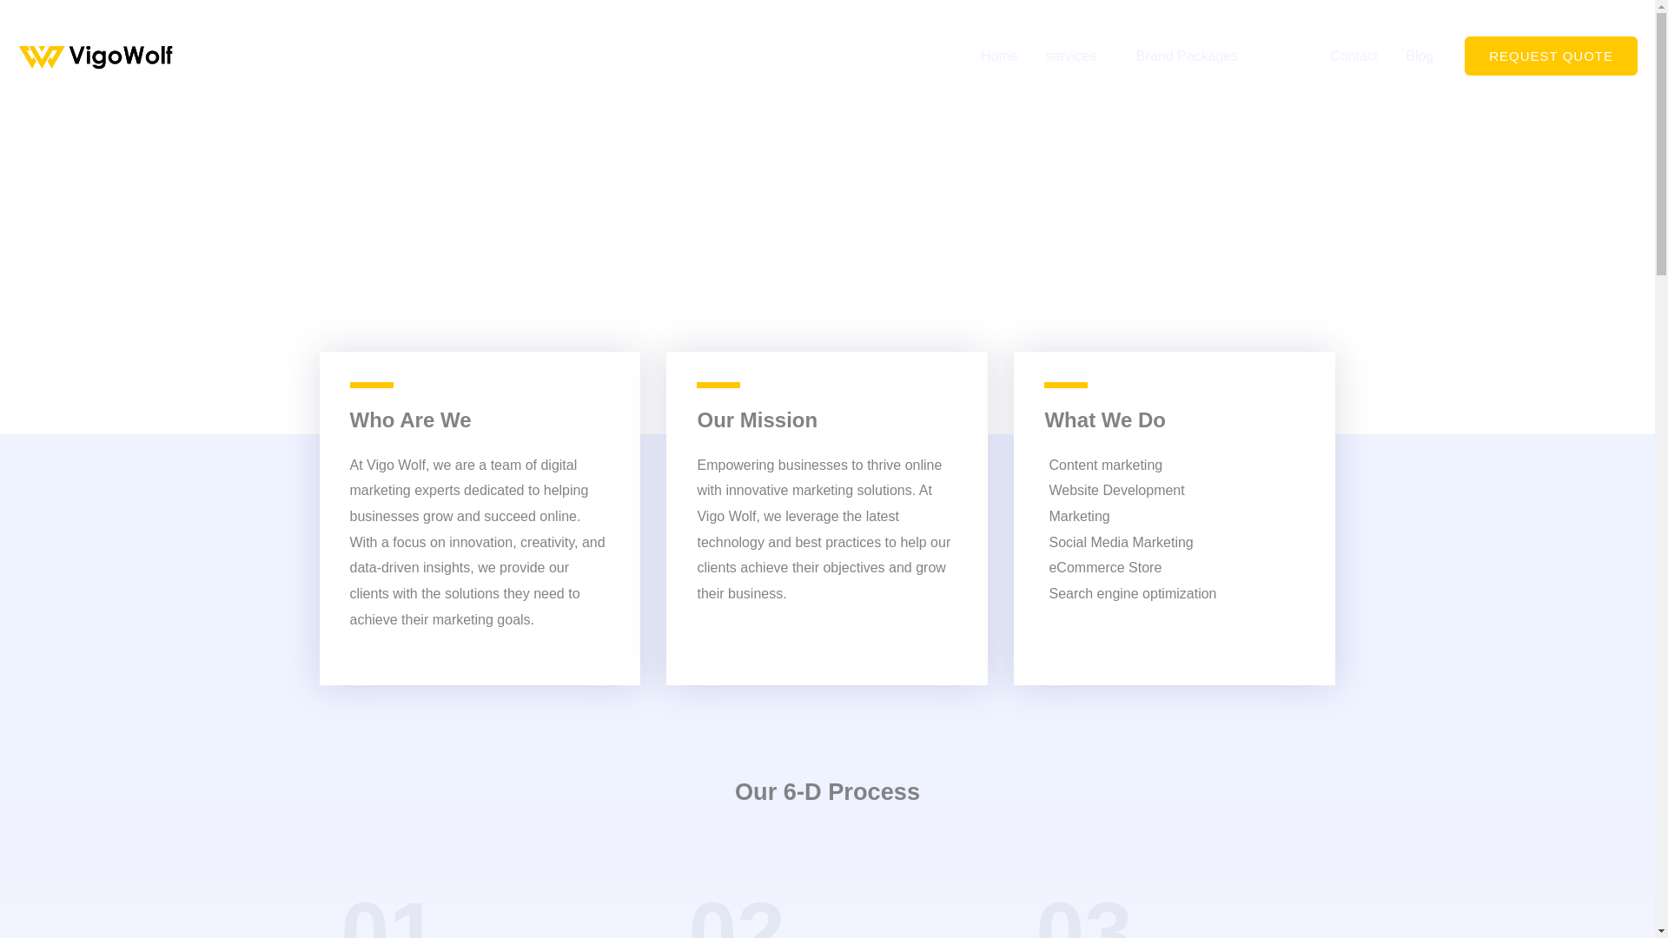 Image resolution: width=1668 pixels, height=938 pixels. I want to click on REQUEST QUOTE, so click(1551, 56).